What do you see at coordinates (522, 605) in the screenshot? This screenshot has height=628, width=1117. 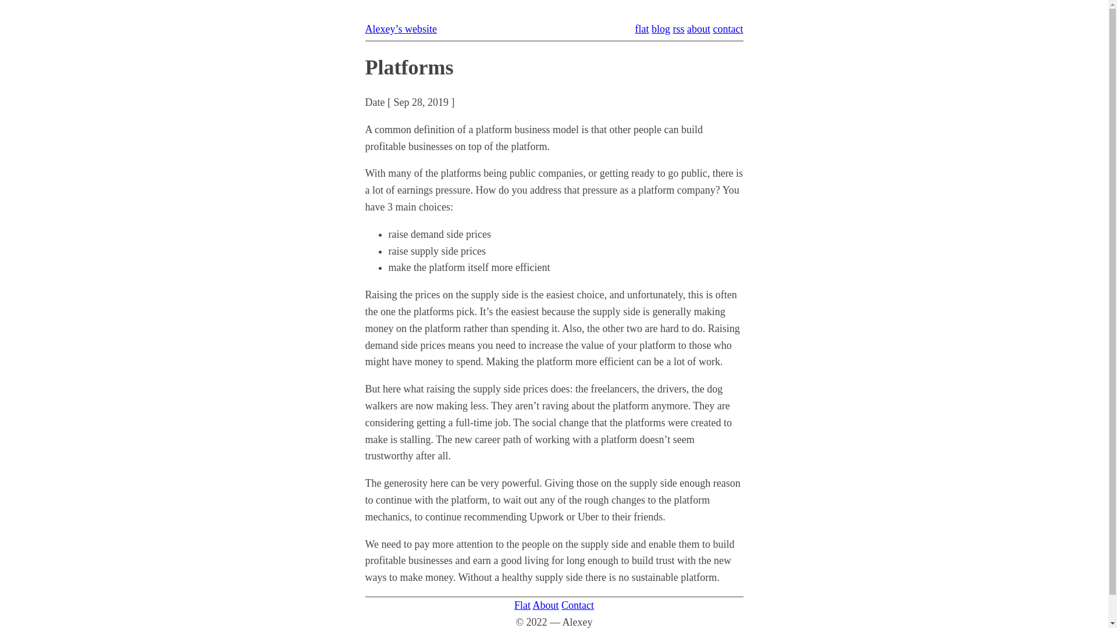 I see `Flat` at bounding box center [522, 605].